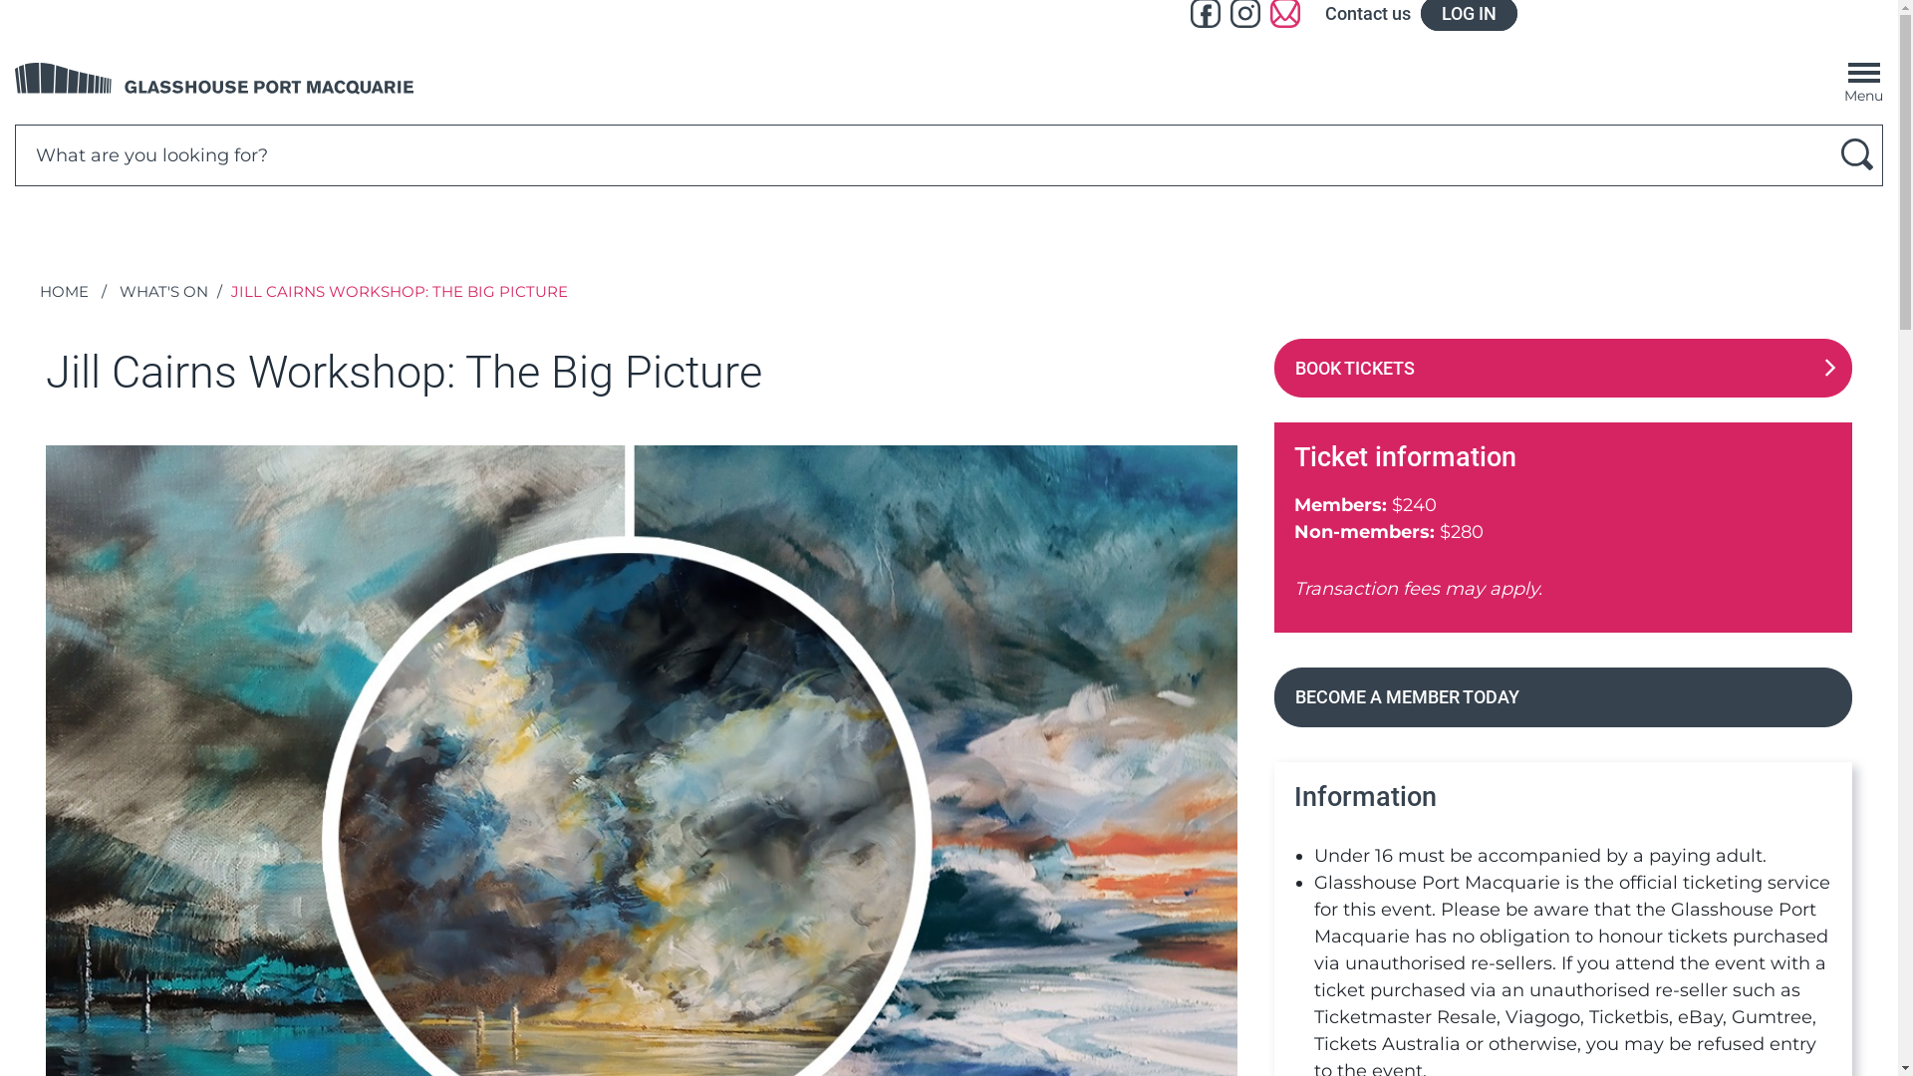 This screenshot has width=1913, height=1076. Describe the element at coordinates (1563, 369) in the screenshot. I see `BOOK TICKETS` at that location.